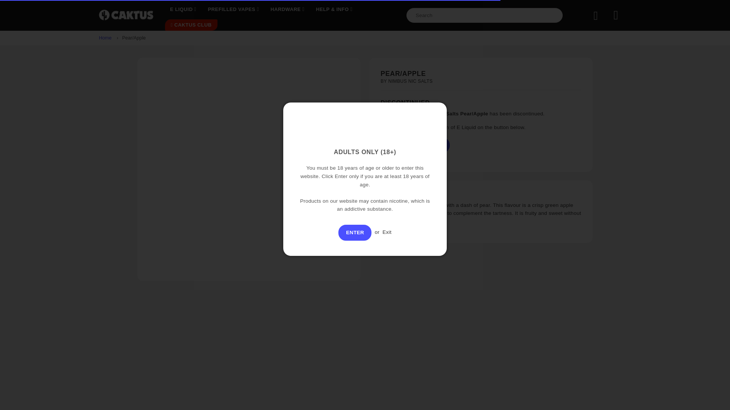 Image resolution: width=730 pixels, height=410 pixels. Describe the element at coordinates (355, 232) in the screenshot. I see `ENTER` at that location.